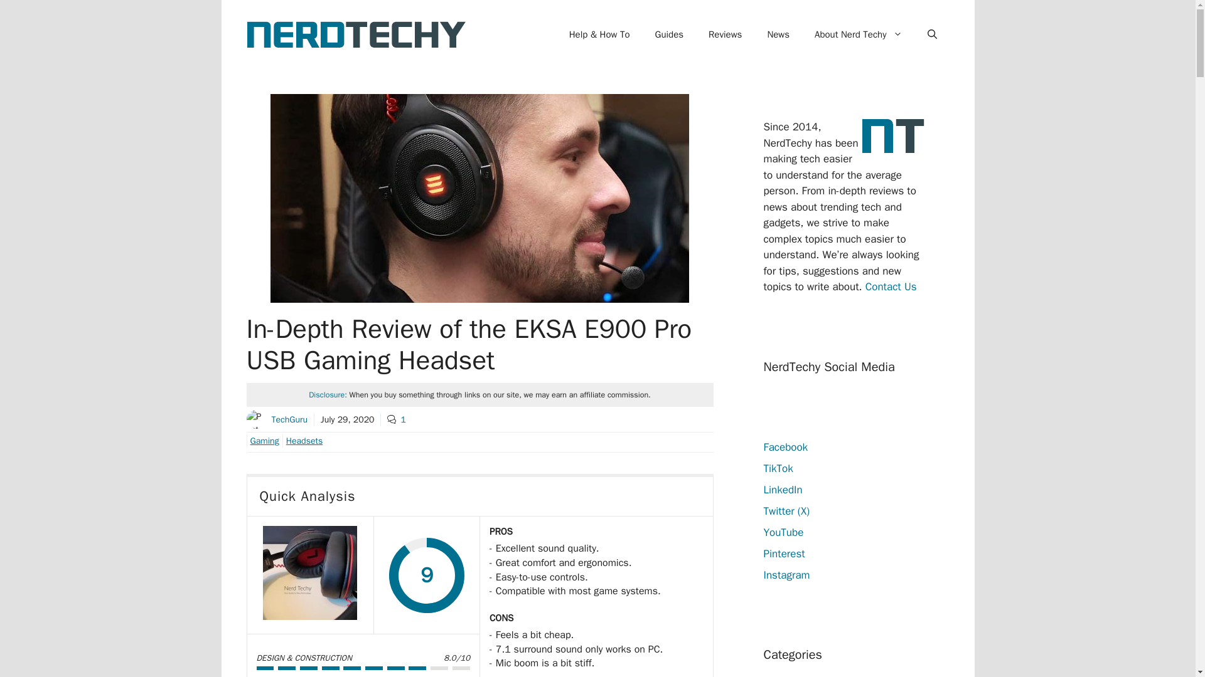 The width and height of the screenshot is (1205, 677). Describe the element at coordinates (303, 441) in the screenshot. I see `Headsets` at that location.